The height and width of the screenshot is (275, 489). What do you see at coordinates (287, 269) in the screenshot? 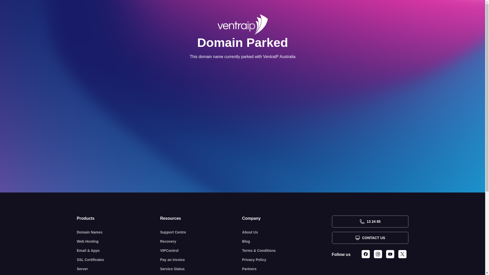
I see `Partners` at bounding box center [287, 269].